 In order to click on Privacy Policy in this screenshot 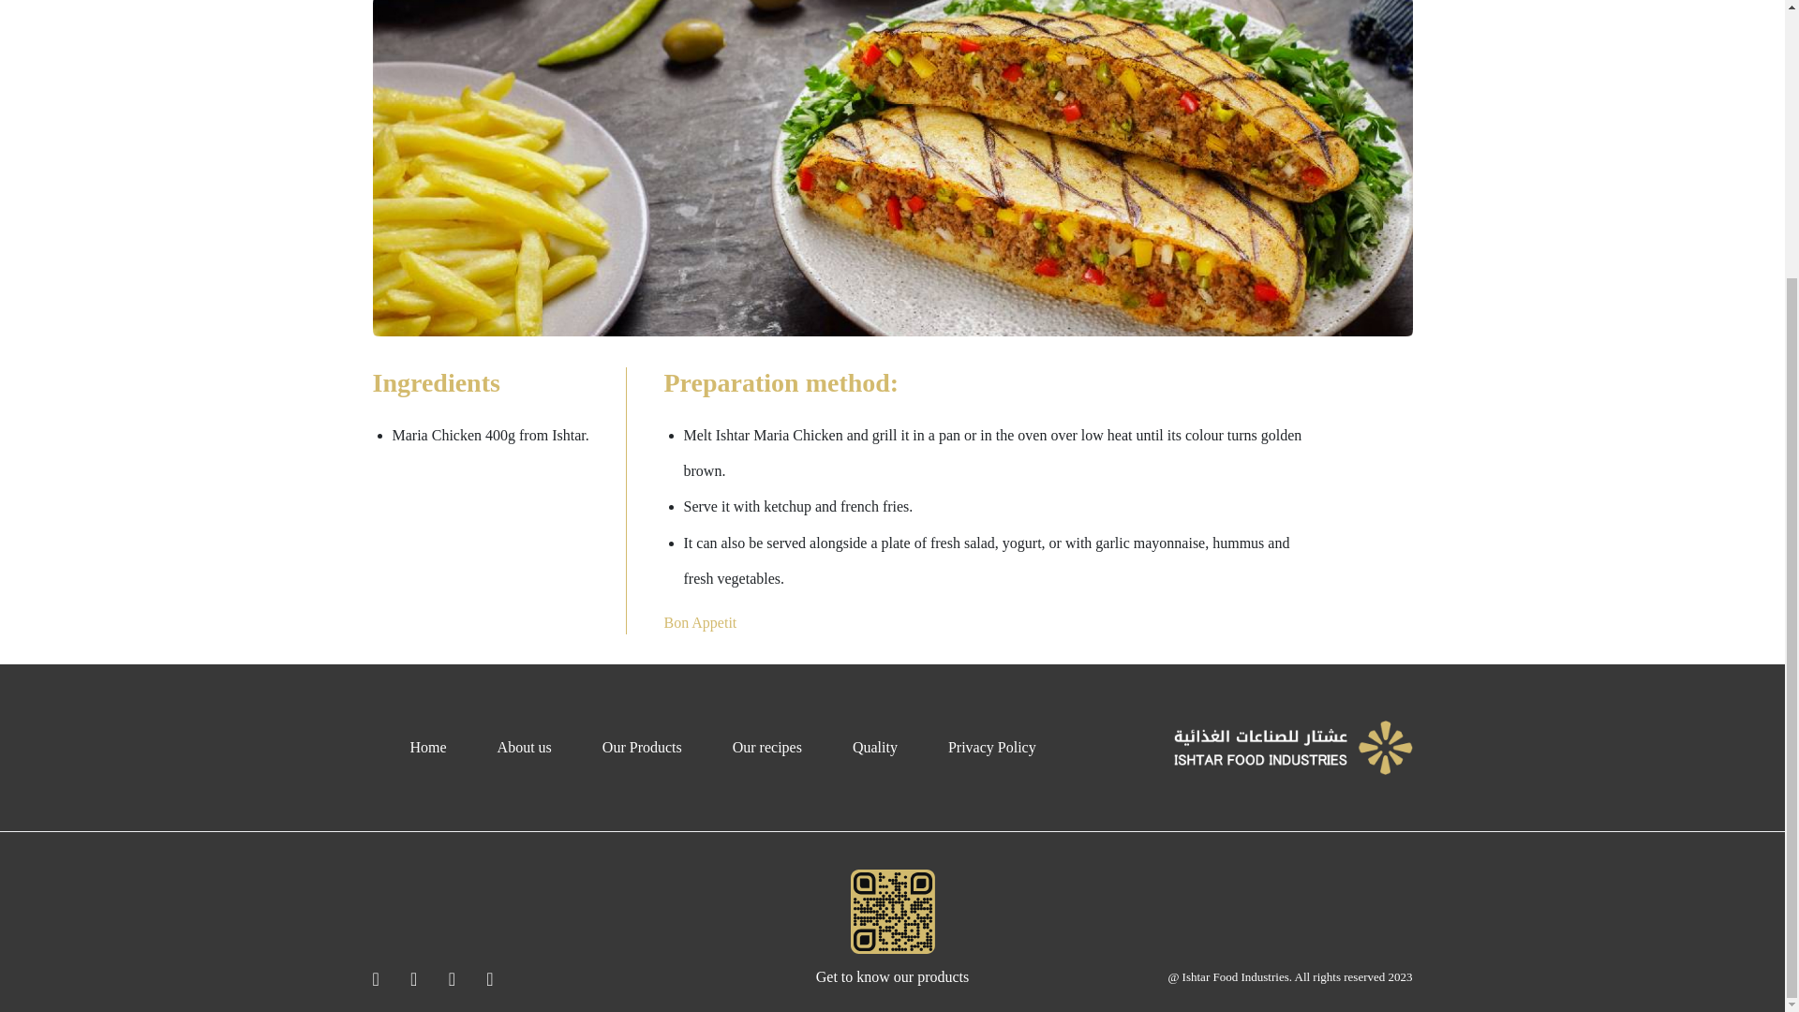, I will do `click(991, 747)`.